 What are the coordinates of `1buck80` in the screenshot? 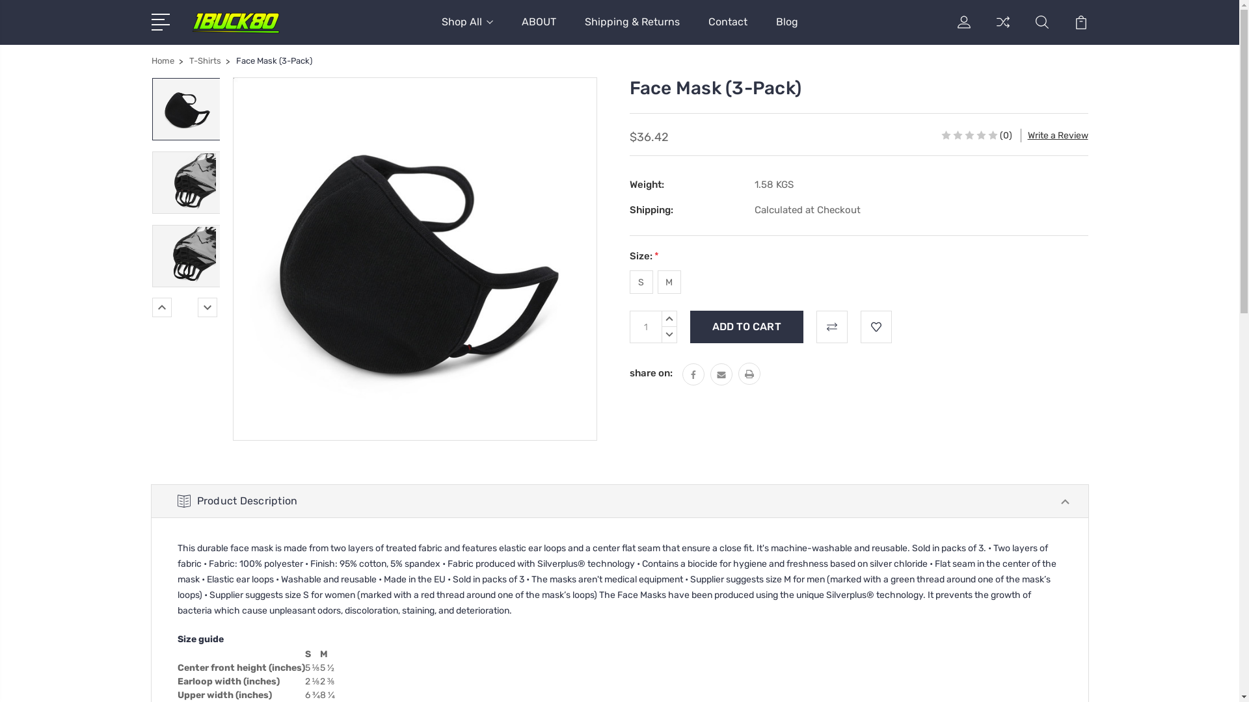 It's located at (235, 23).